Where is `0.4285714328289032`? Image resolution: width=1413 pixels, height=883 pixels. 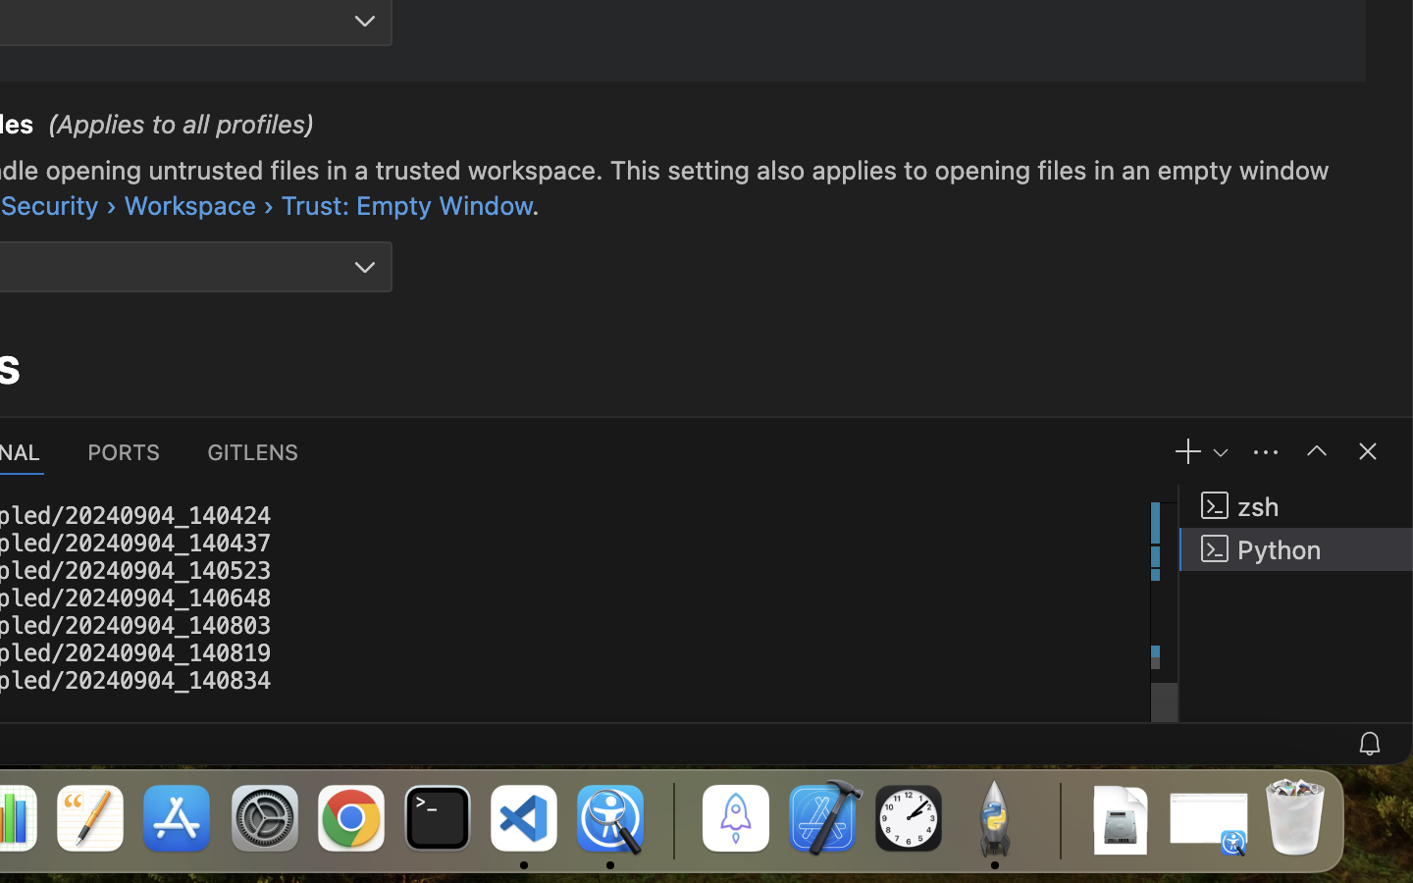
0.4285714328289032 is located at coordinates (672, 819).